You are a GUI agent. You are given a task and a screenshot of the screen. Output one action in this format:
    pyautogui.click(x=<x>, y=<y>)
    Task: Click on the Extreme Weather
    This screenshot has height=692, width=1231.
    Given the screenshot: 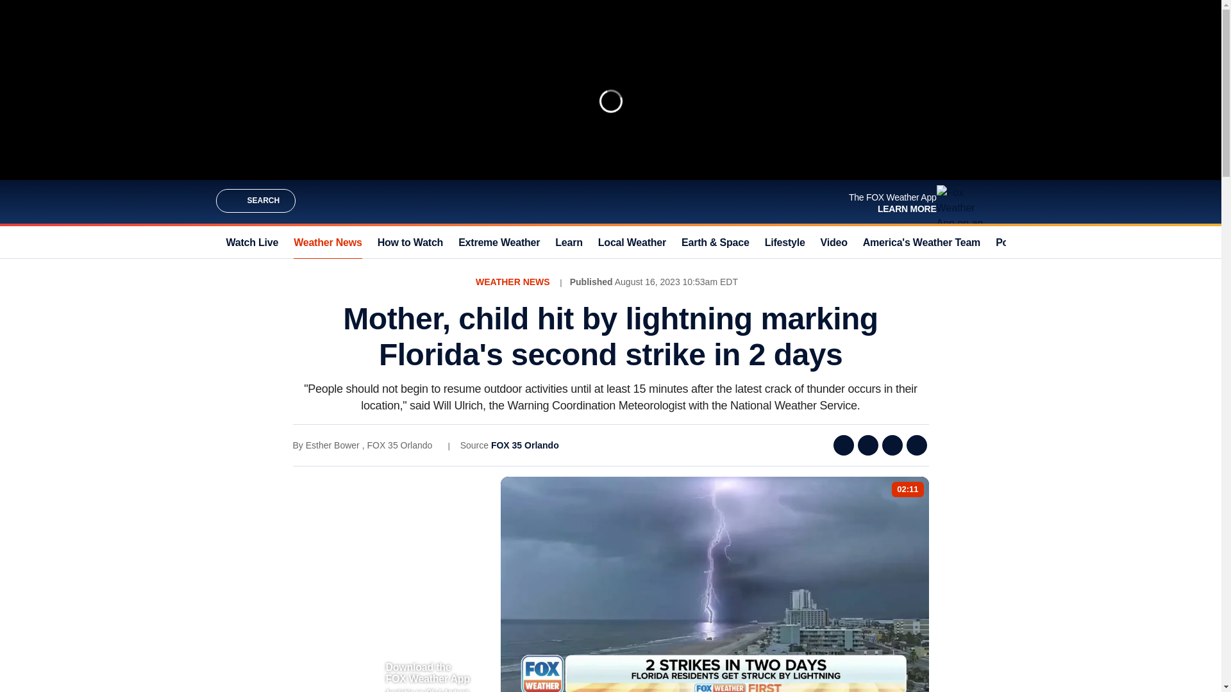 What is the action you would take?
    pyautogui.click(x=499, y=242)
    